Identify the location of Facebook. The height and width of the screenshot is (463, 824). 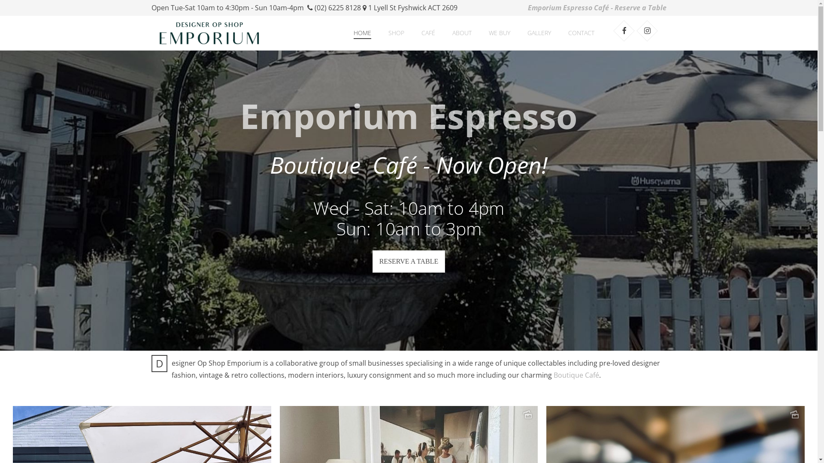
(624, 31).